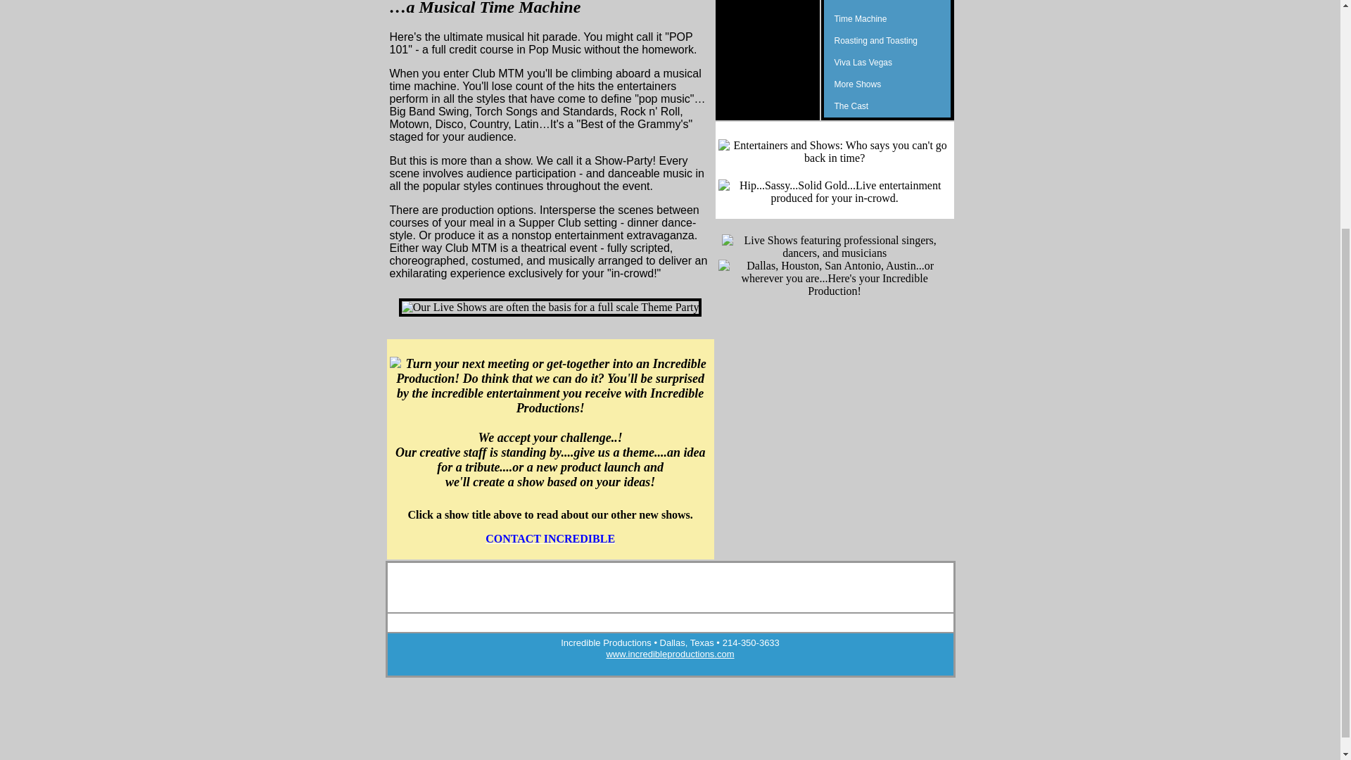 The width and height of the screenshot is (1351, 760). Describe the element at coordinates (669, 654) in the screenshot. I see `www.incredibleproductions.com` at that location.